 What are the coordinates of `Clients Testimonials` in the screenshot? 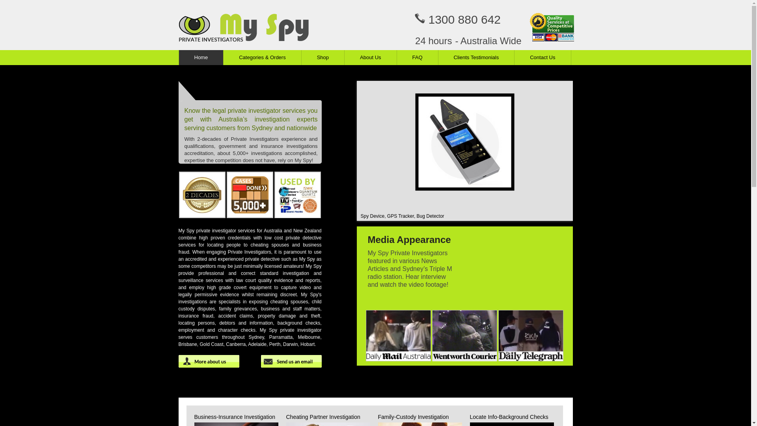 It's located at (476, 58).